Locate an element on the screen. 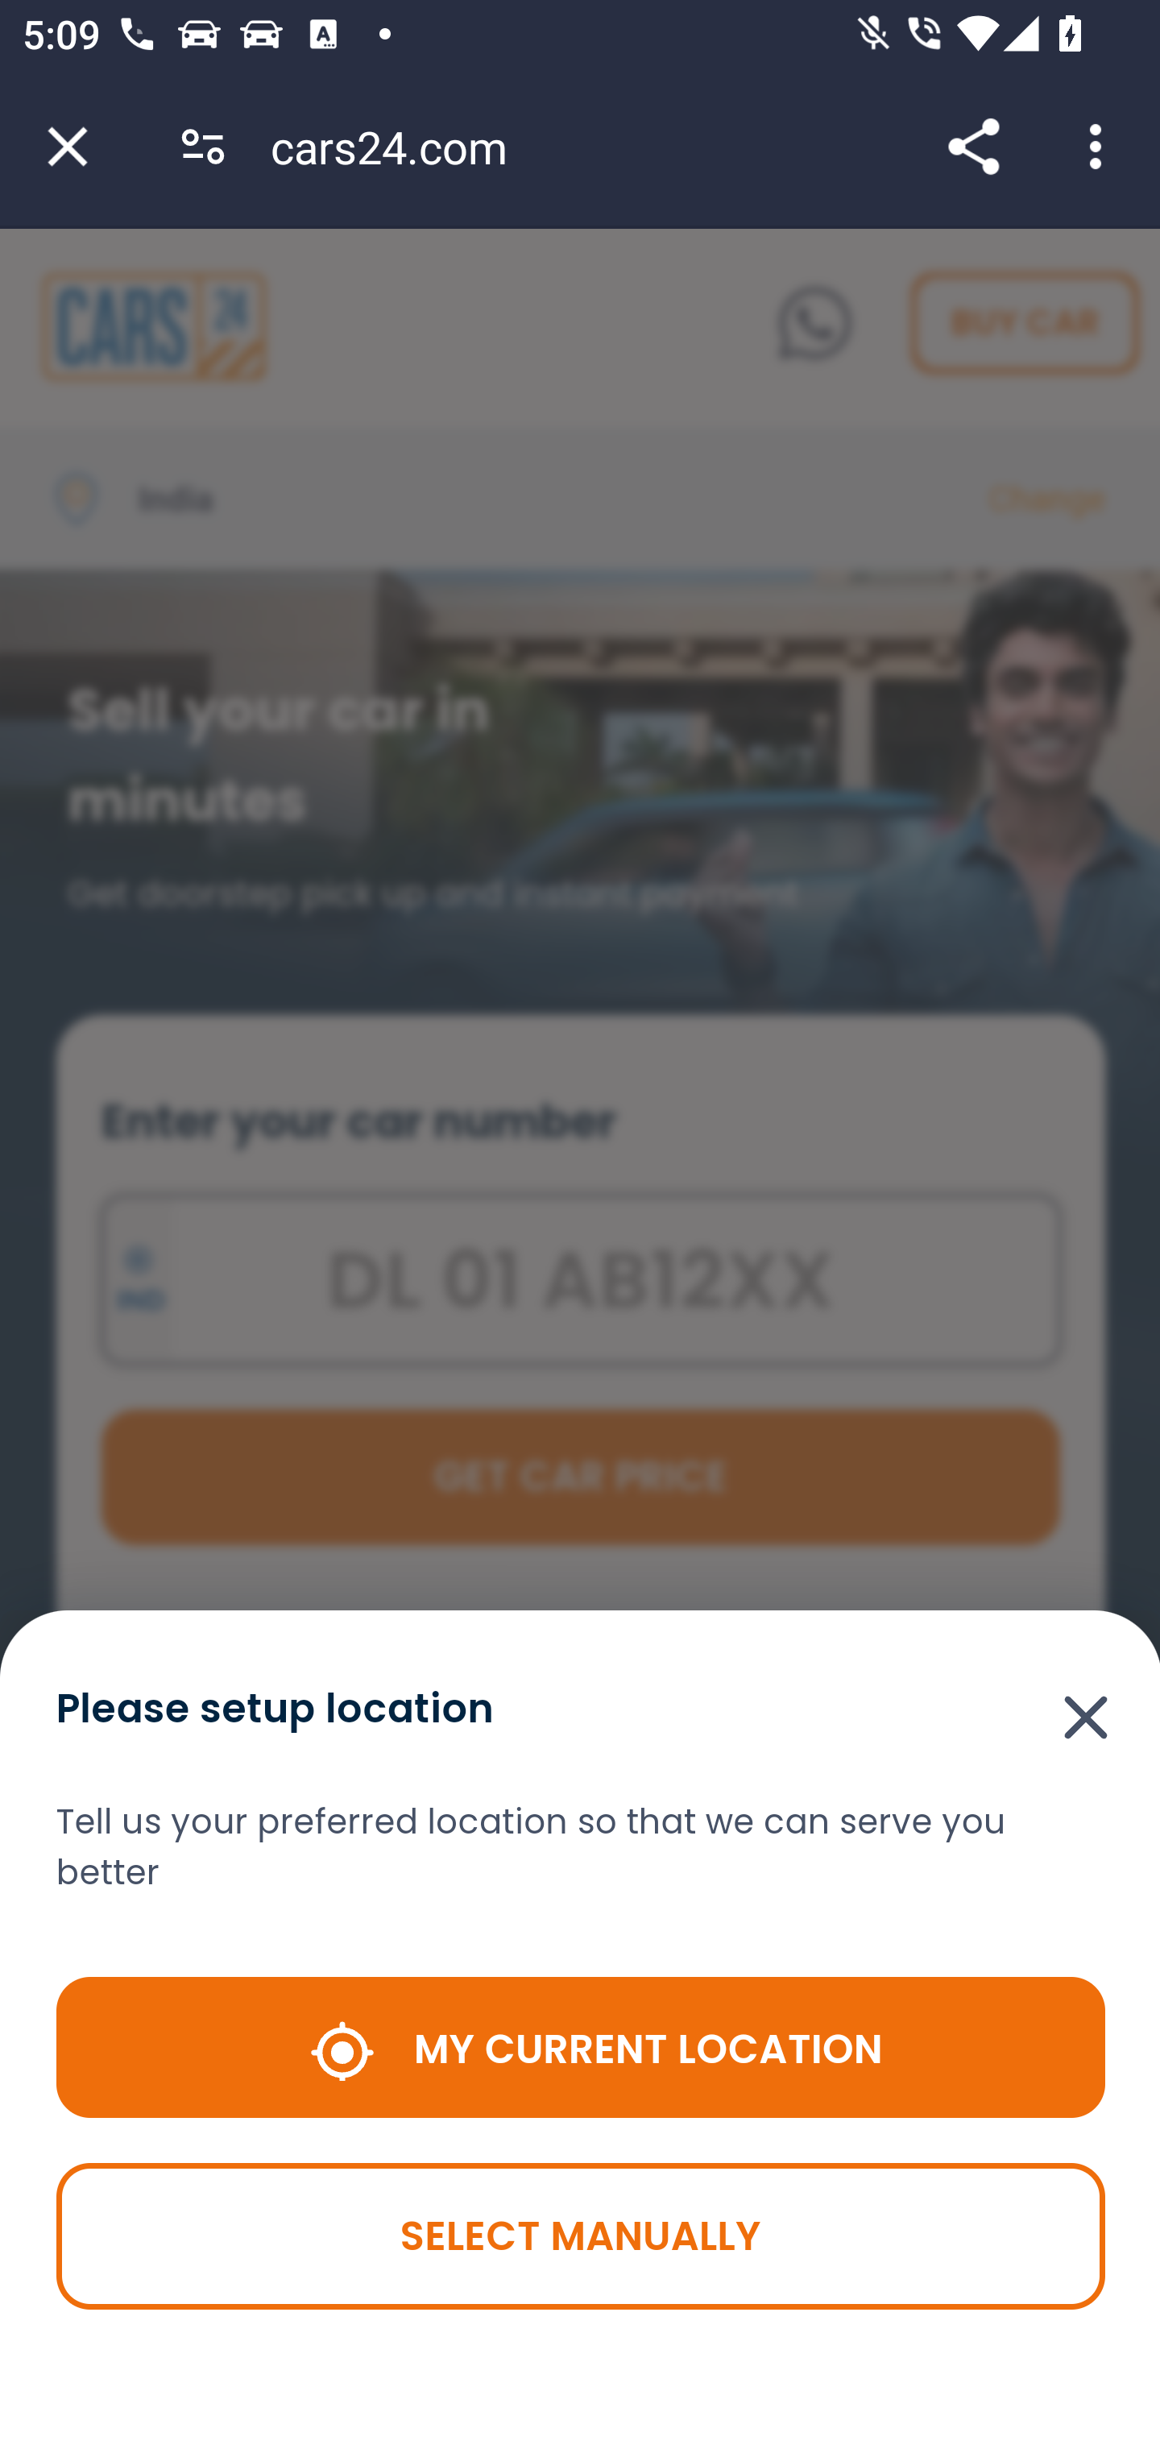 Image resolution: width=1160 pixels, height=2449 pixels. cars24.com is located at coordinates (400, 147).